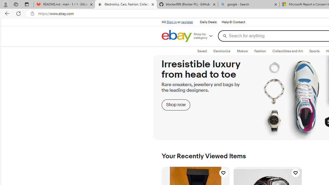 The height and width of the screenshot is (185, 329). What do you see at coordinates (314, 51) in the screenshot?
I see `SportsExpand: Sports` at bounding box center [314, 51].